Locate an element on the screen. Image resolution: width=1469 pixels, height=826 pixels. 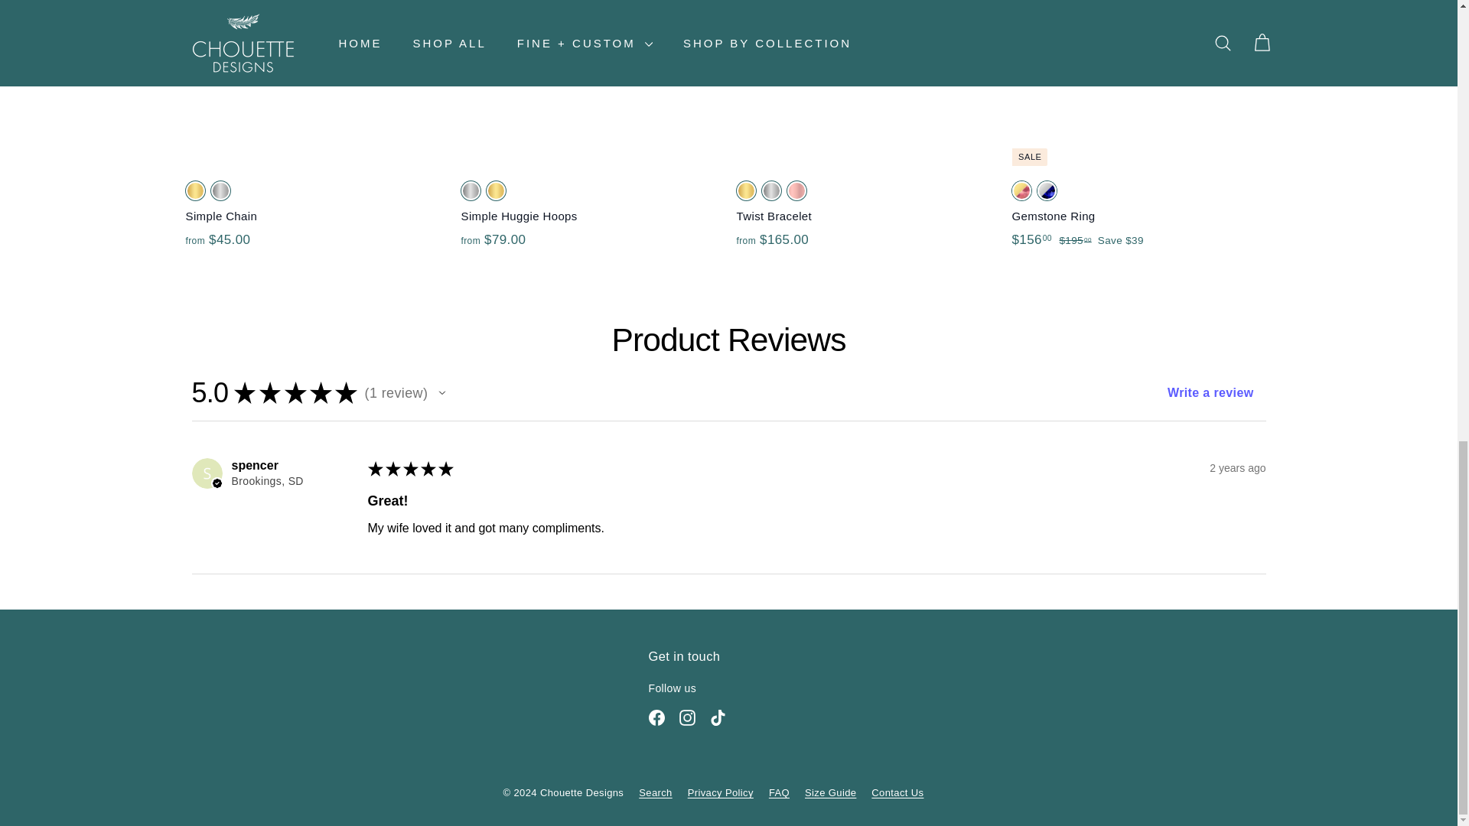
Chouette Designs on TikTok is located at coordinates (718, 717).